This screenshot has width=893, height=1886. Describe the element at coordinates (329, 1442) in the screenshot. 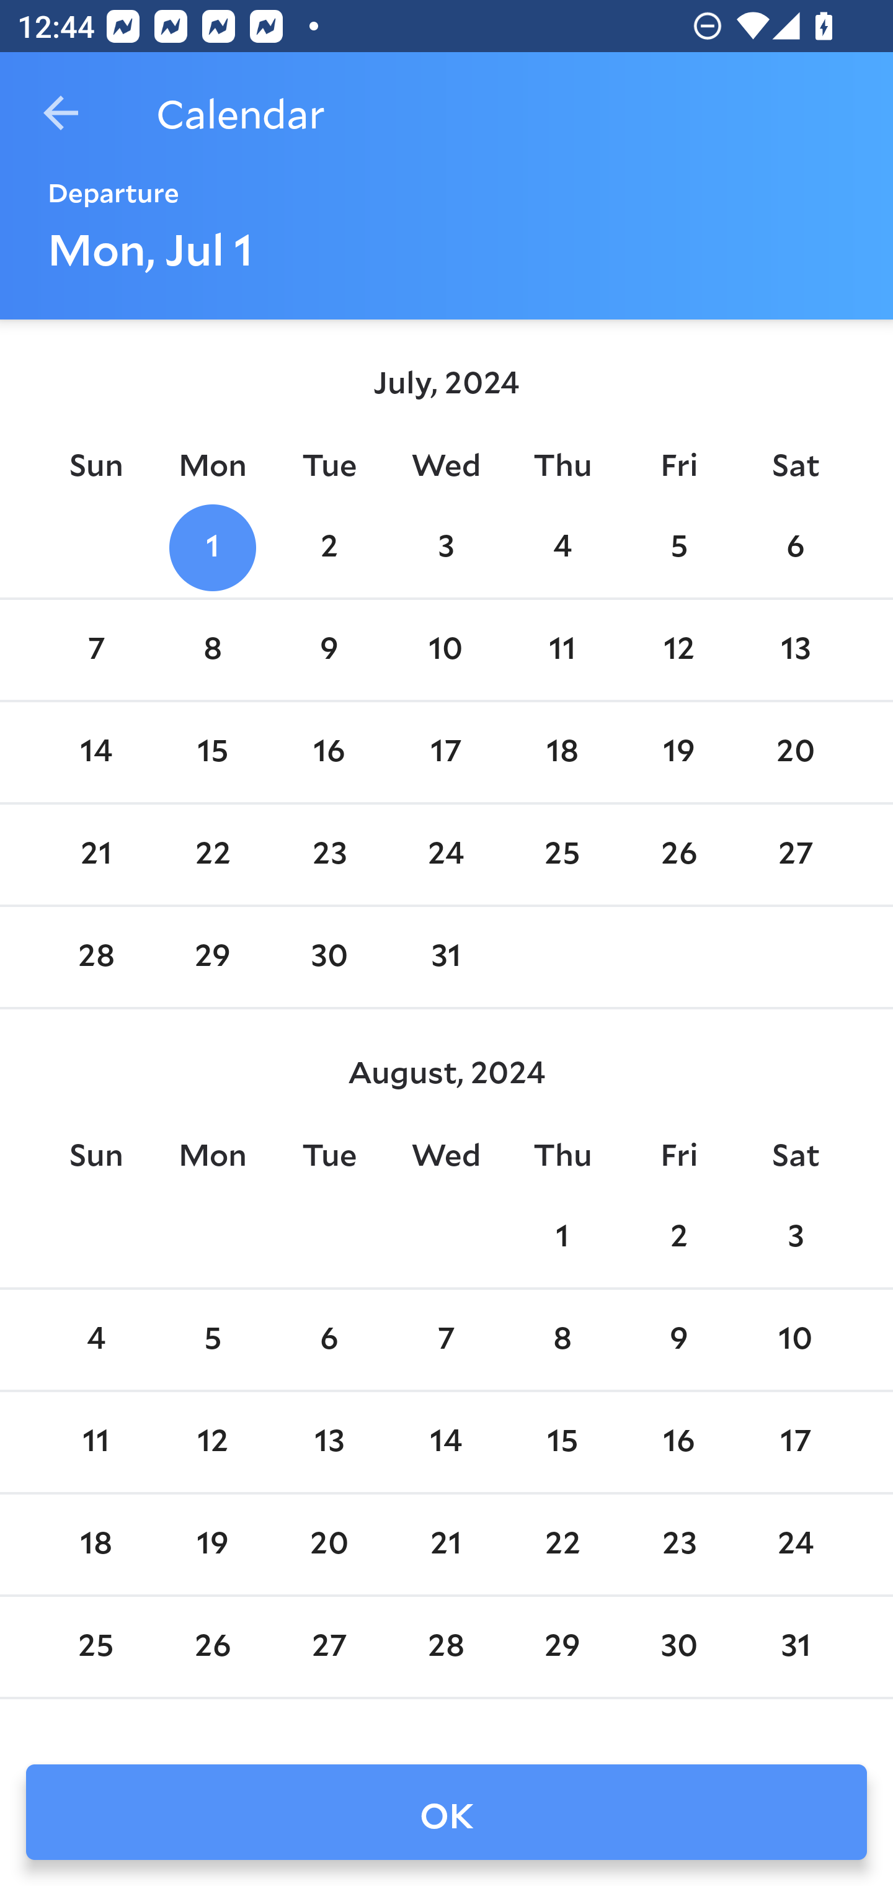

I see `13` at that location.